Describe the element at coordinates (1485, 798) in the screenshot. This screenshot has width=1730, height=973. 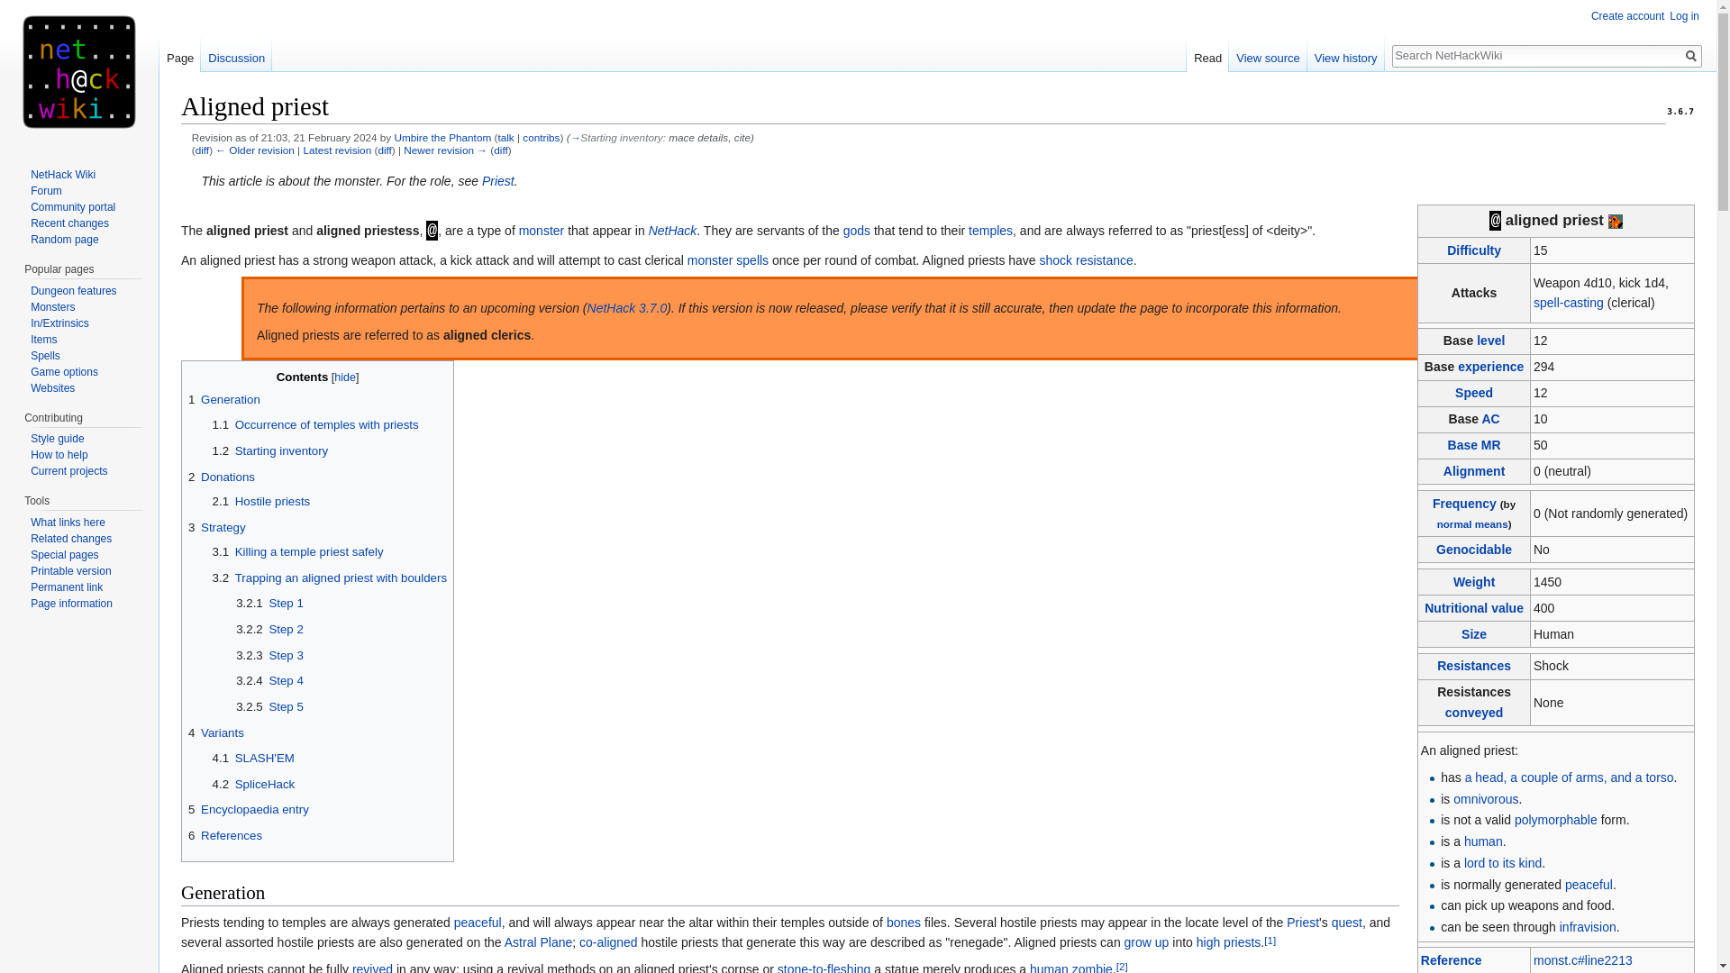
I see `omnivorous` at that location.